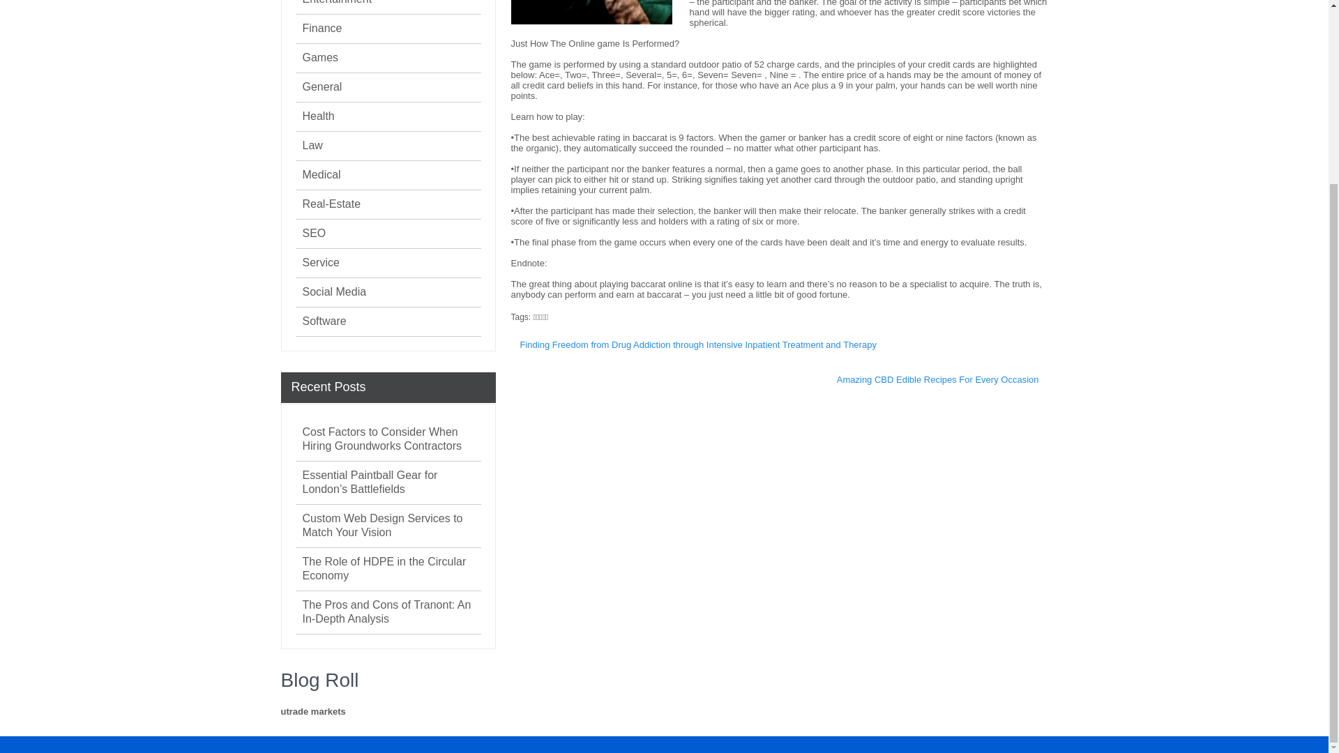  Describe the element at coordinates (321, 174) in the screenshot. I see `Medical` at that location.